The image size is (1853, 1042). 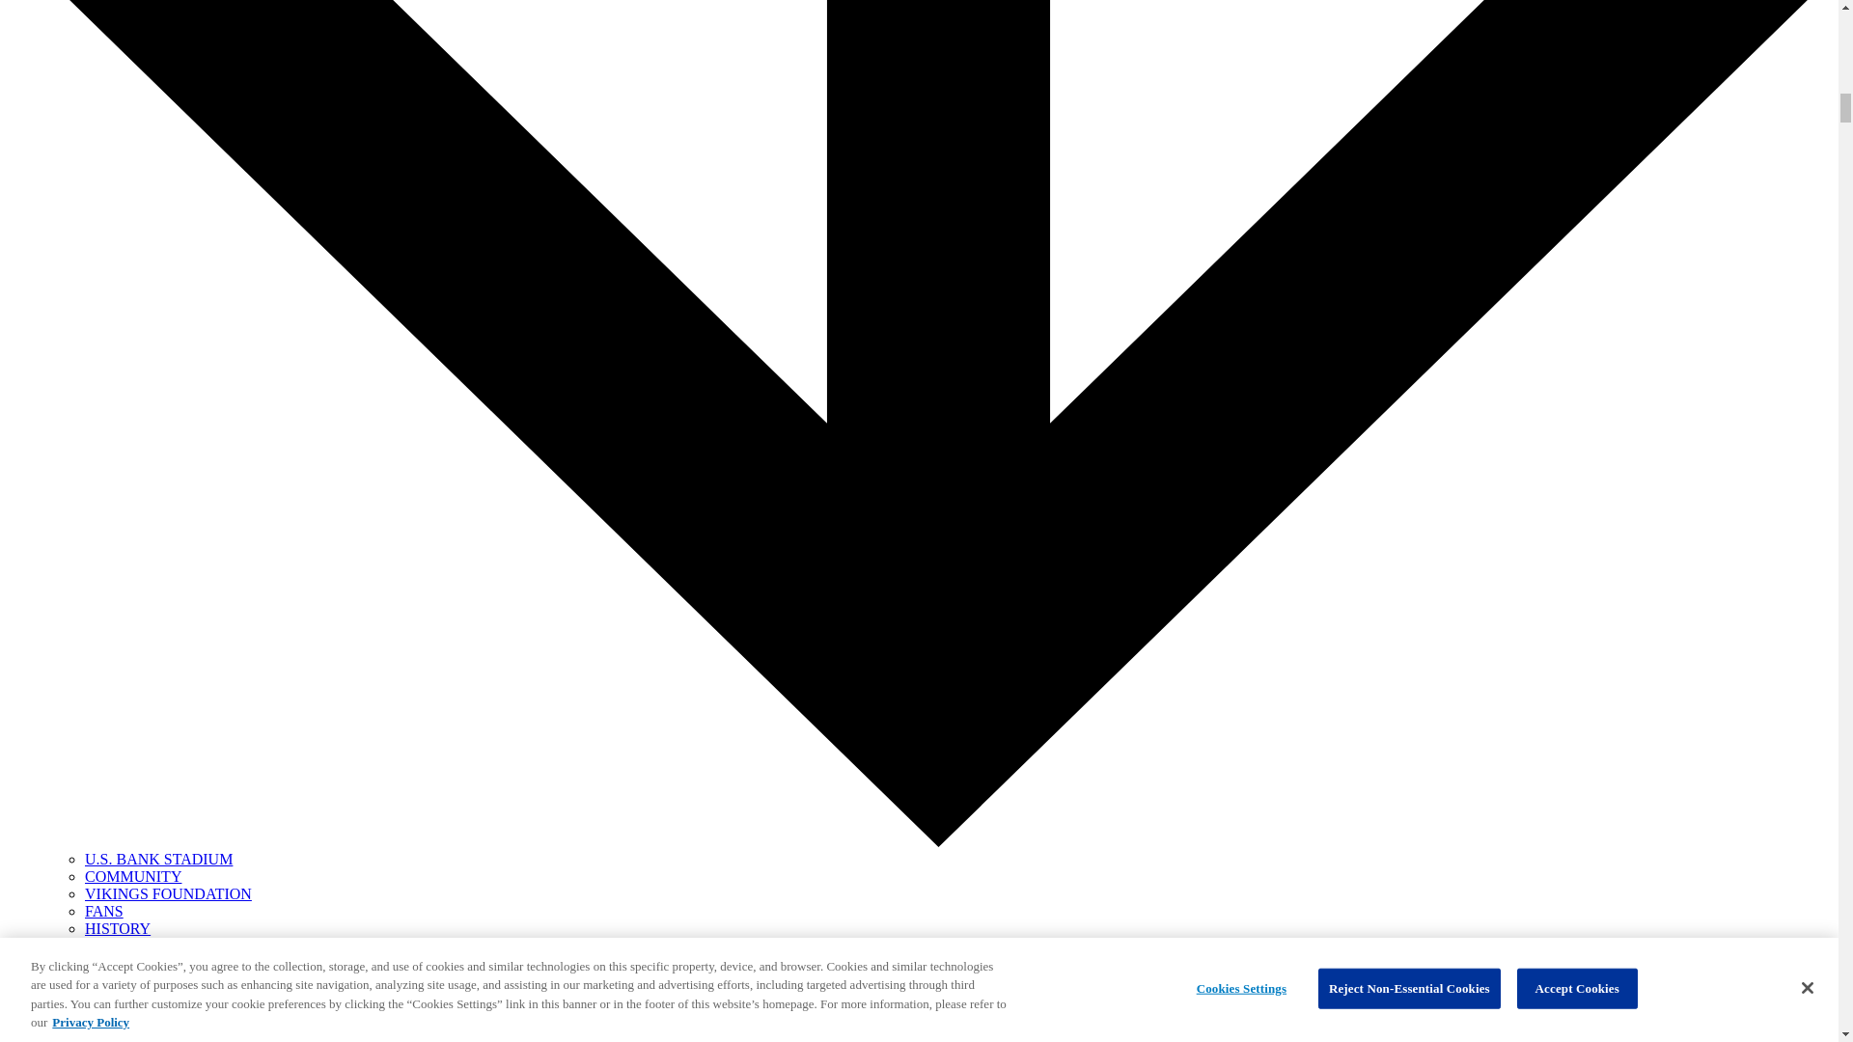 I want to click on CHEERLEADERS, so click(x=145, y=946).